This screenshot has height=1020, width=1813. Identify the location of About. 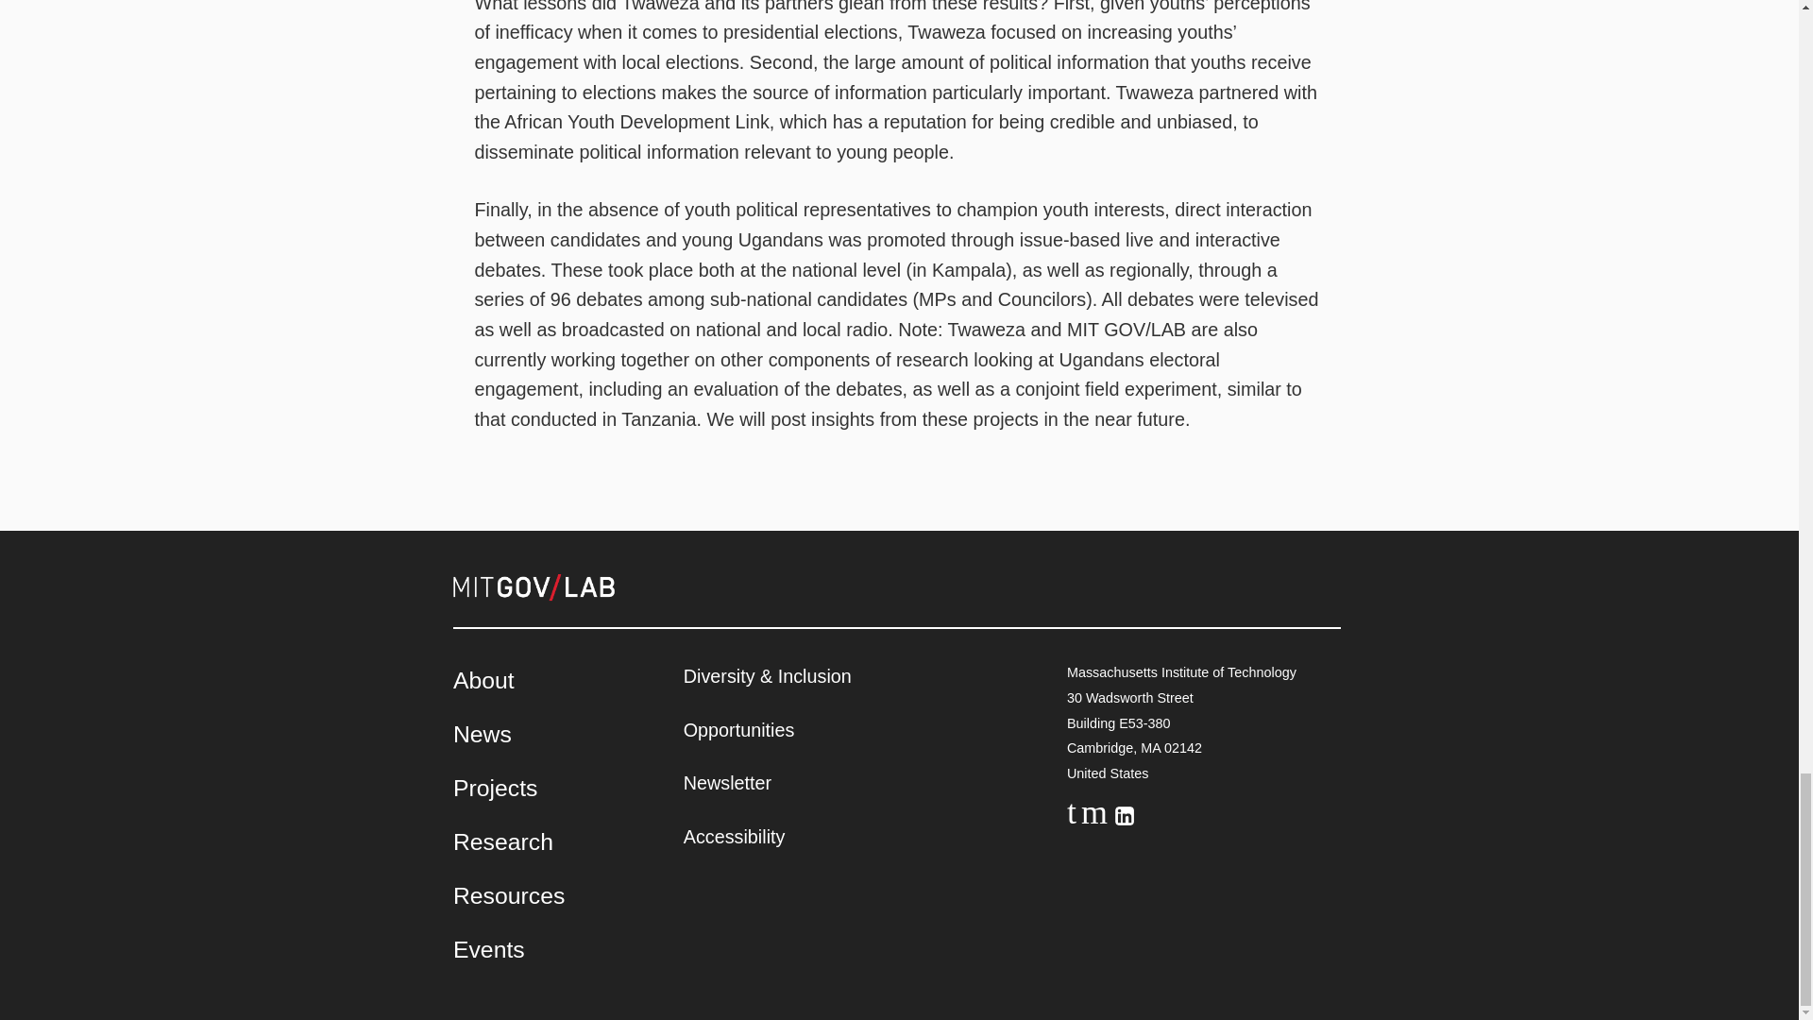
(483, 680).